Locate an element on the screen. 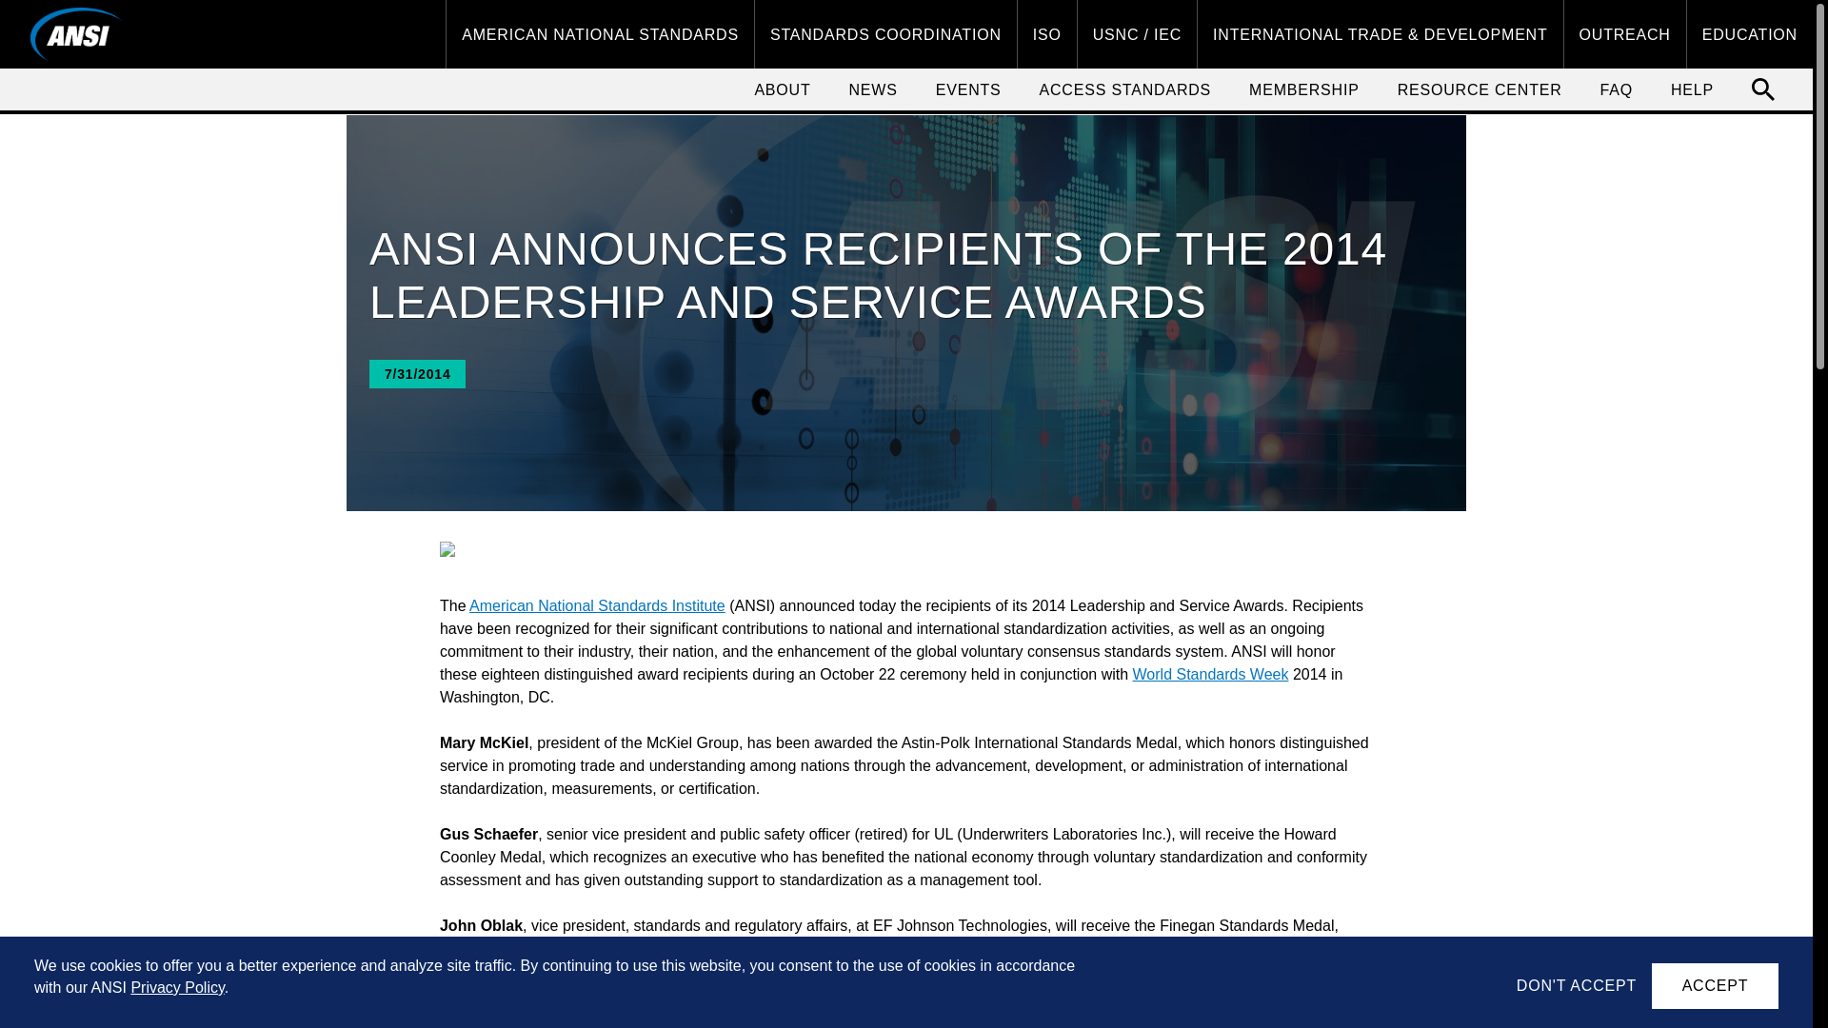  STANDARDS COORDINATION is located at coordinates (885, 34).